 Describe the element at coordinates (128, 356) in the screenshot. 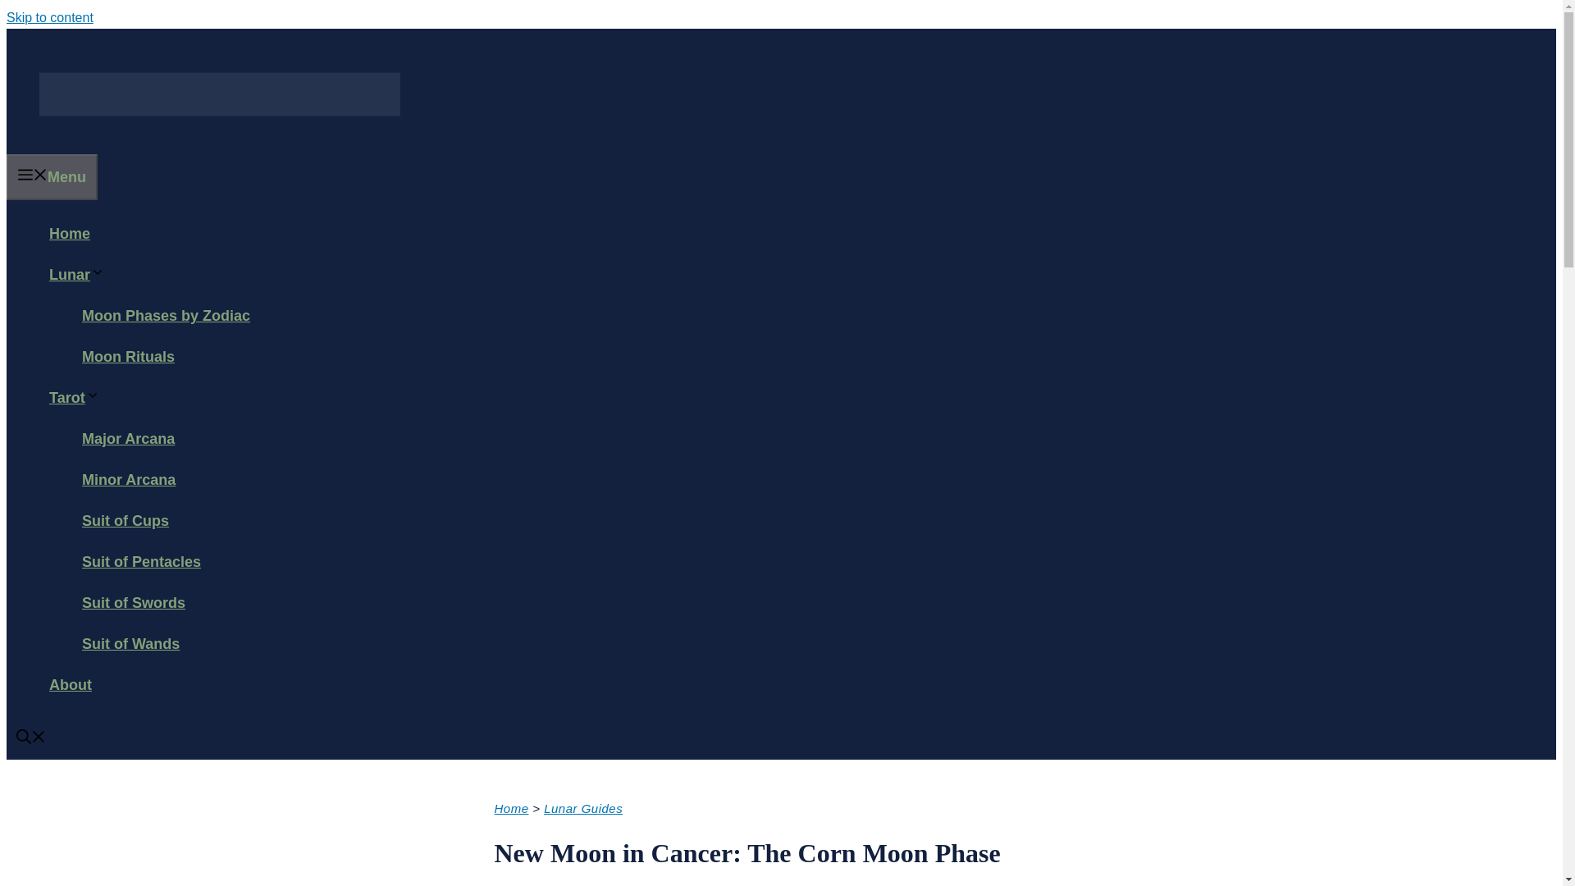

I see `Moon Rituals` at that location.